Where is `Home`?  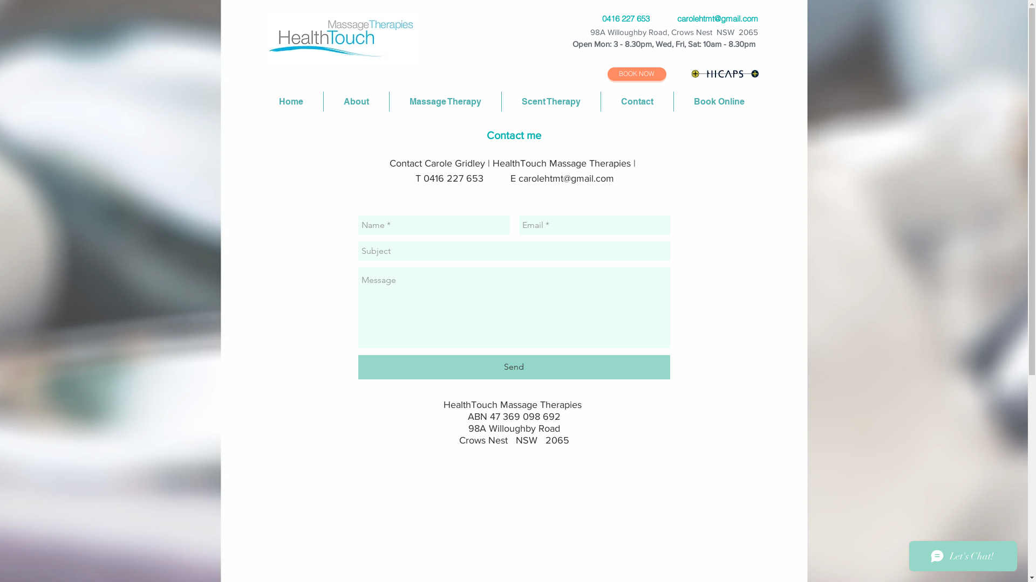
Home is located at coordinates (291, 101).